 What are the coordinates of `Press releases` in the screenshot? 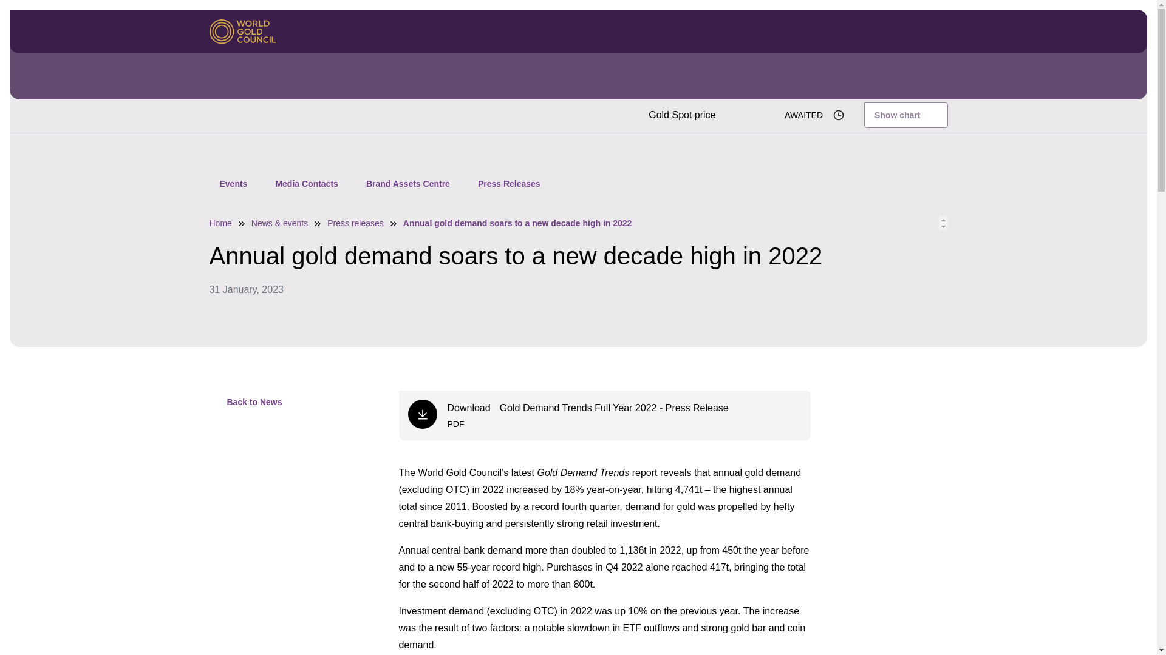 It's located at (355, 223).